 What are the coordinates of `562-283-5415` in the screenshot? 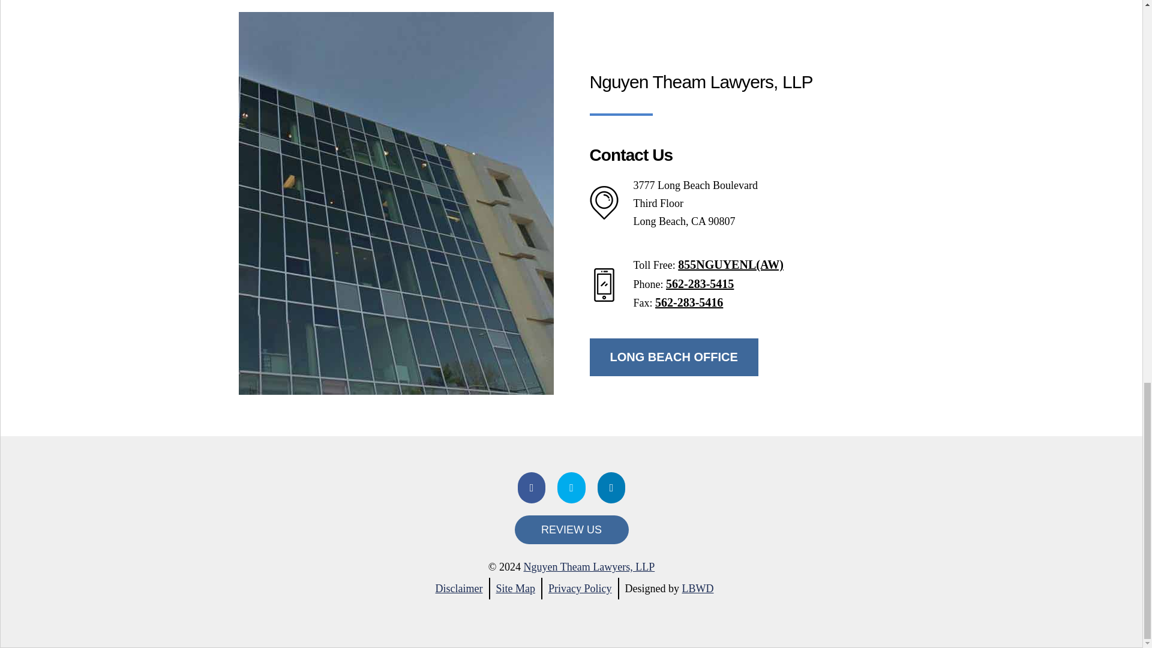 It's located at (700, 283).